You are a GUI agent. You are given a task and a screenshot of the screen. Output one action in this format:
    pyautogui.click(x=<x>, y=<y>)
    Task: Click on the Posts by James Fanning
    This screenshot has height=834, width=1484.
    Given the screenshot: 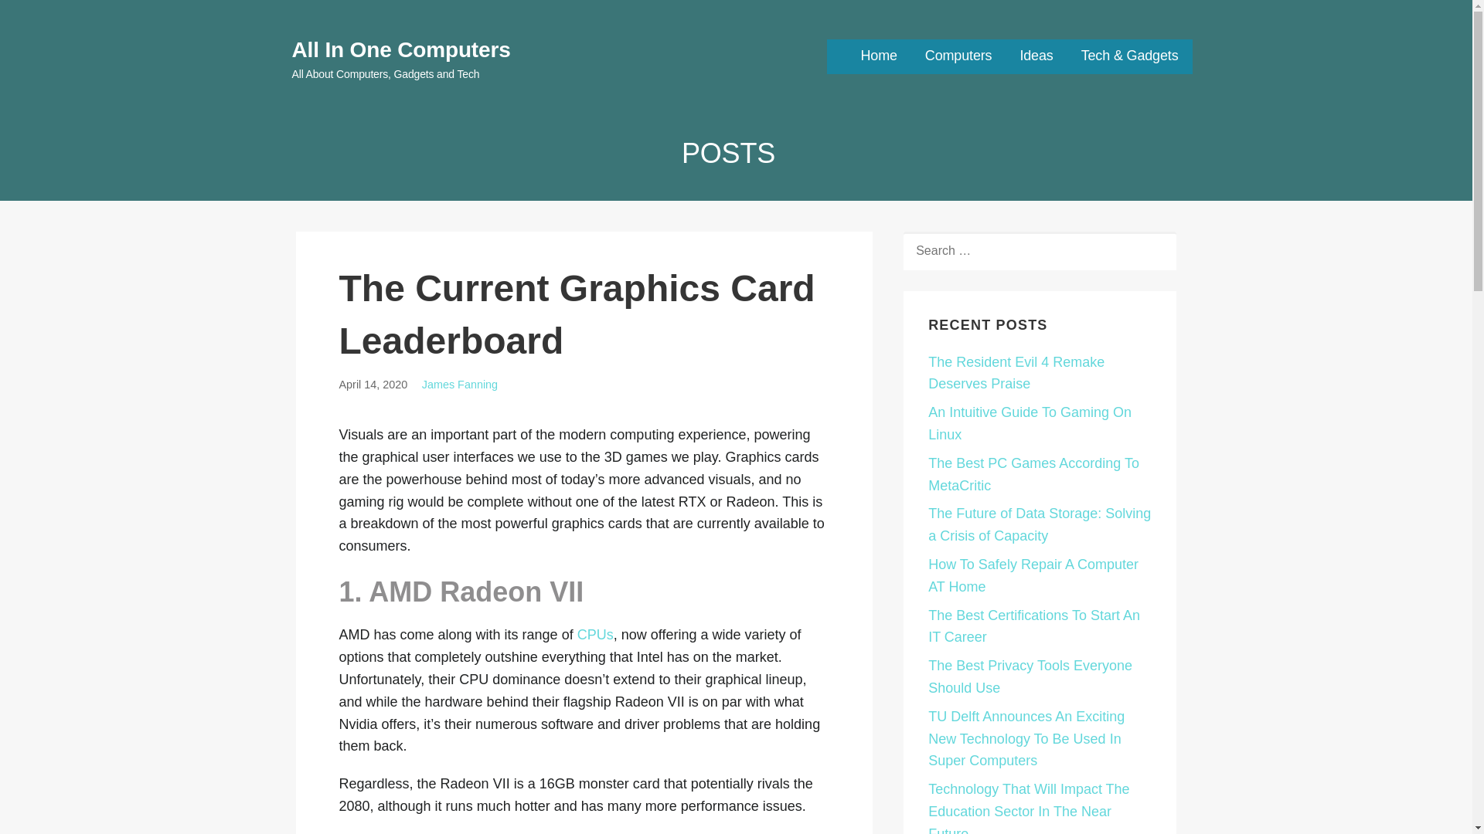 What is the action you would take?
    pyautogui.click(x=459, y=385)
    